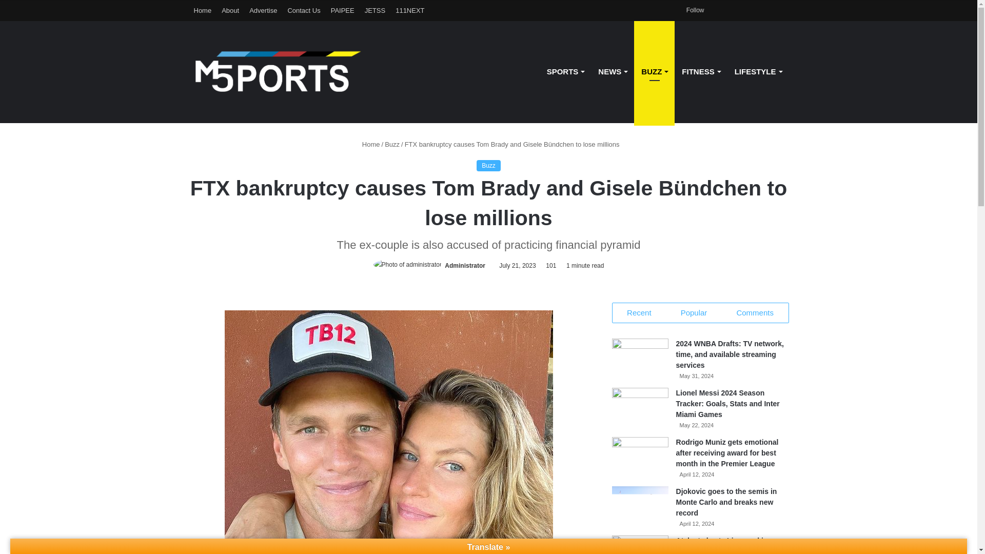  Describe the element at coordinates (203, 10) in the screenshot. I see `Home` at that location.